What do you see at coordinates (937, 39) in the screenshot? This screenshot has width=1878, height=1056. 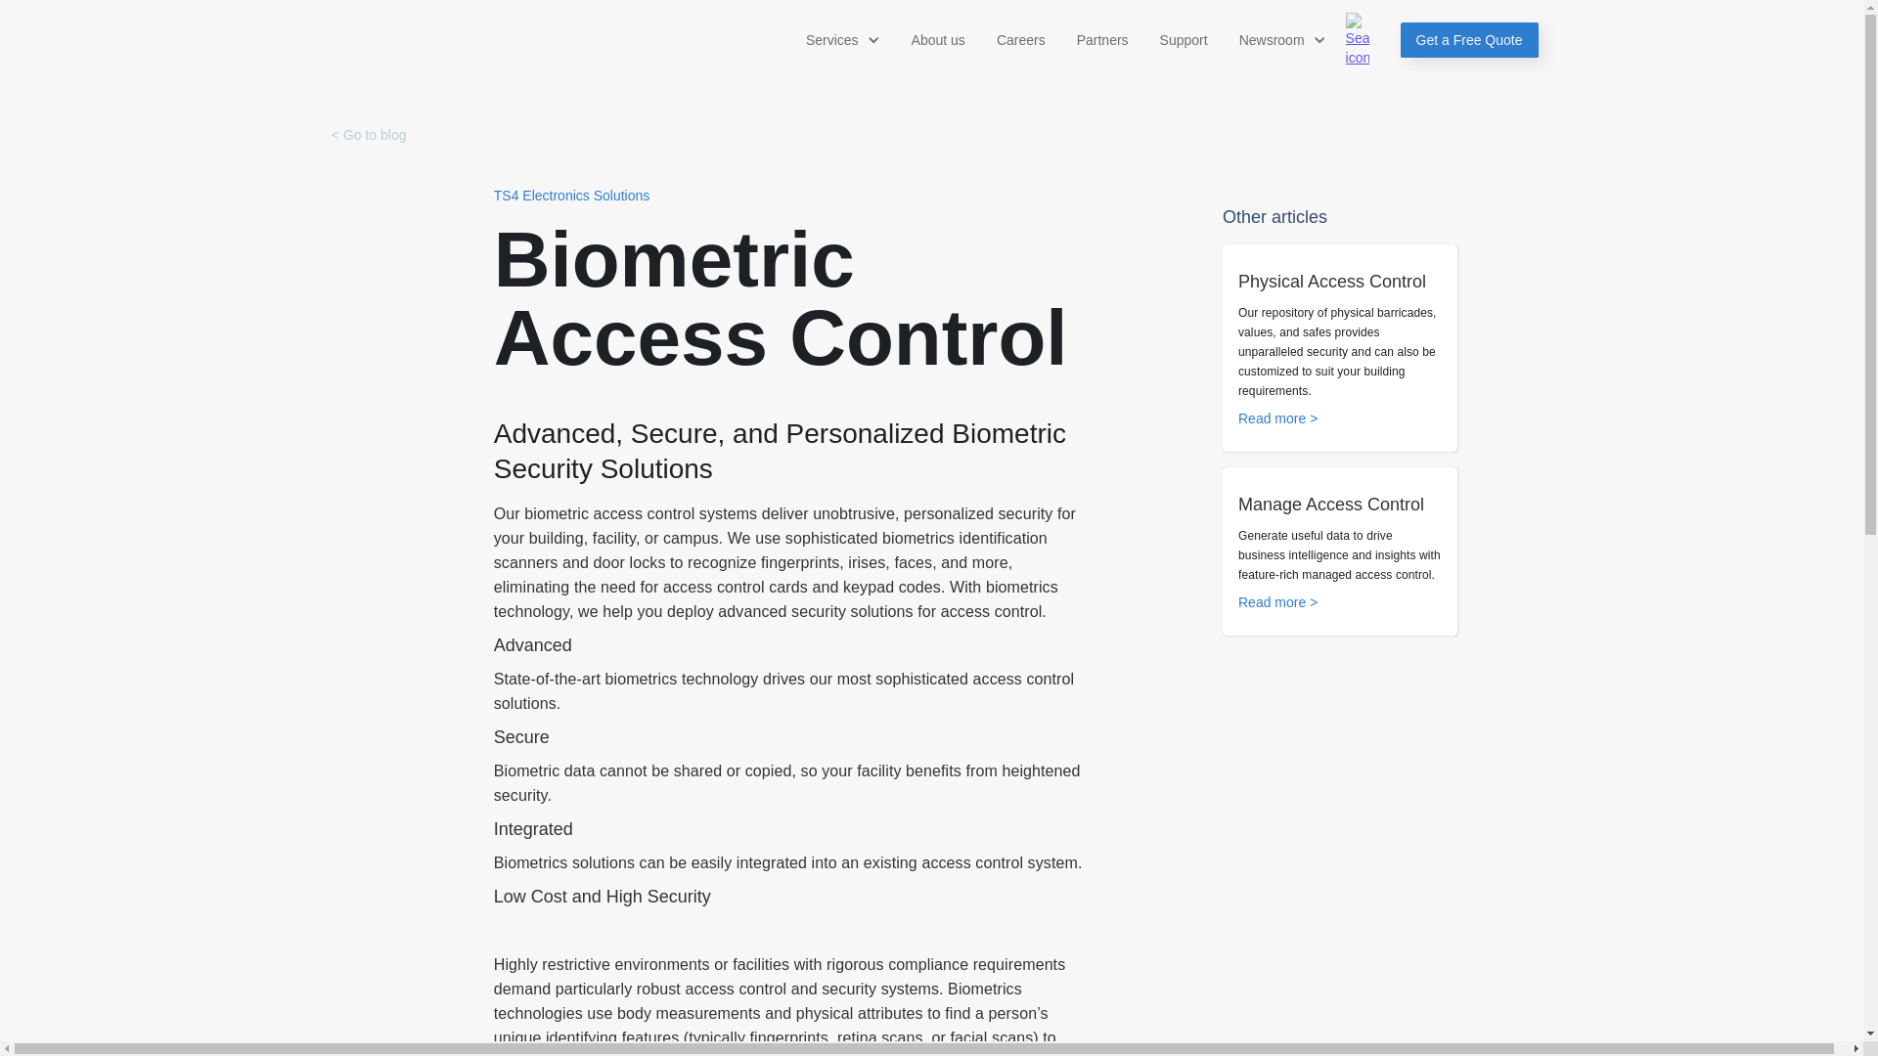 I see `About us` at bounding box center [937, 39].